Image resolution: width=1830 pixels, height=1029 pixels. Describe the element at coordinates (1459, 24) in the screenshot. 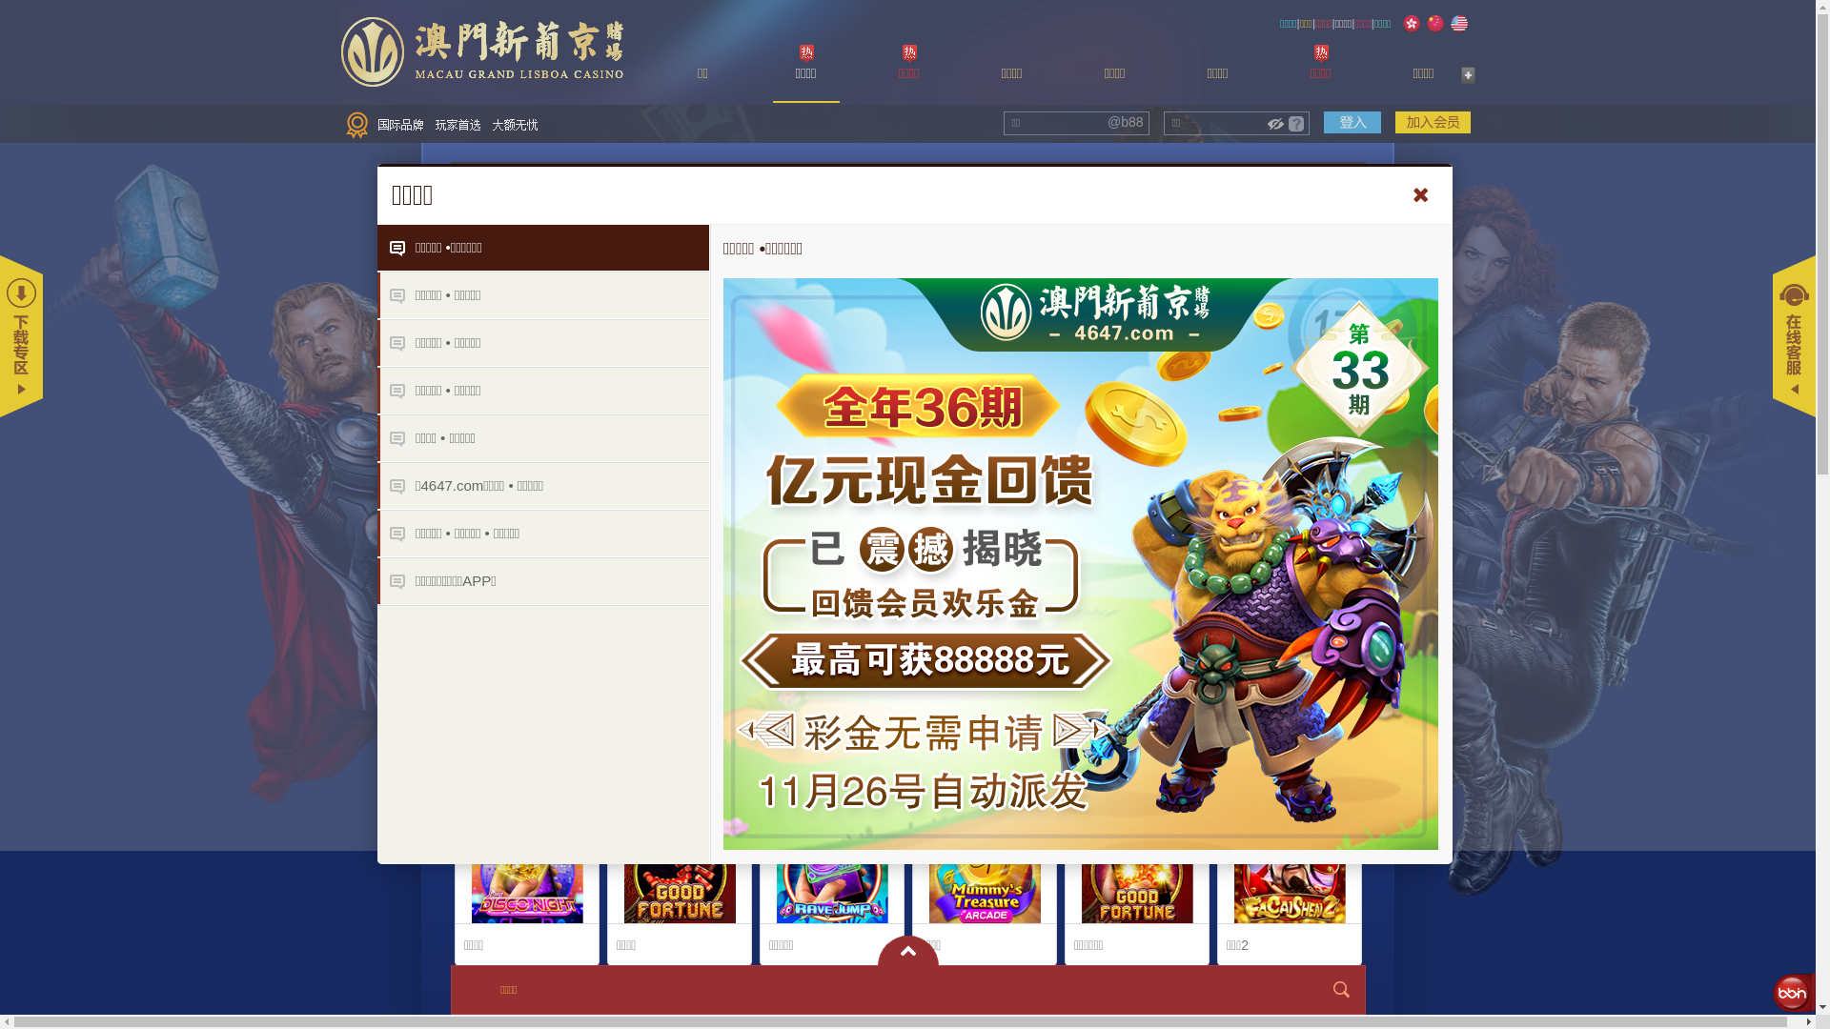

I see `English` at that location.